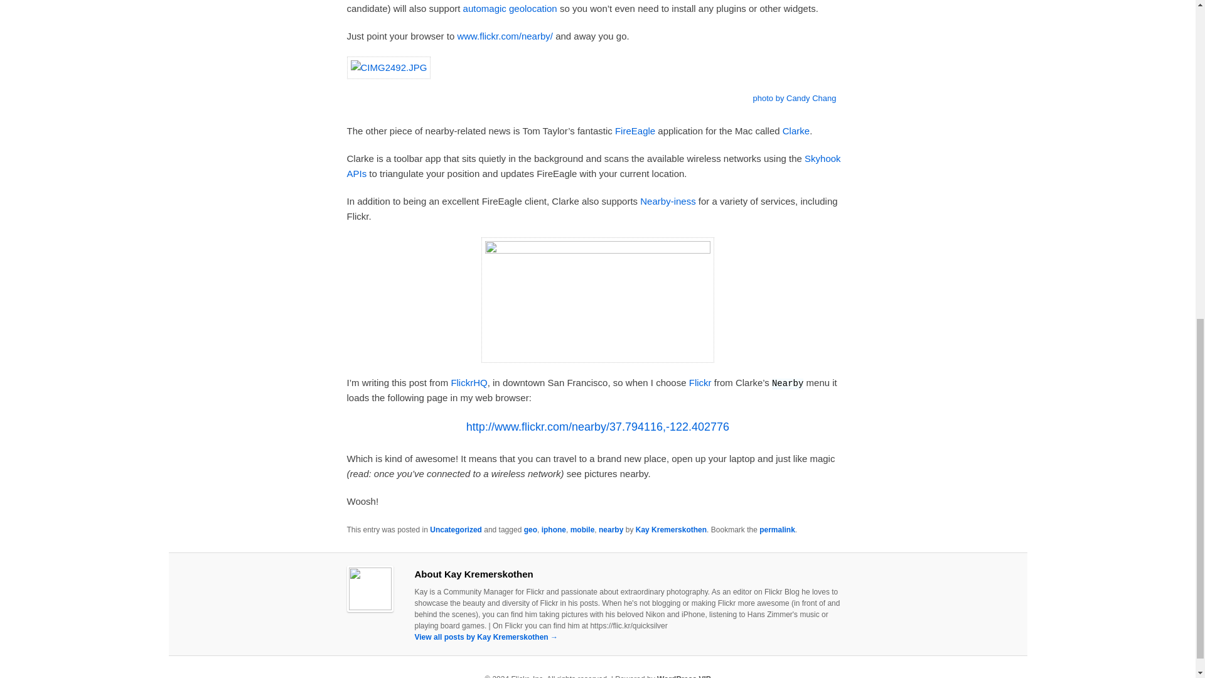 This screenshot has height=678, width=1205. I want to click on geo, so click(531, 530).